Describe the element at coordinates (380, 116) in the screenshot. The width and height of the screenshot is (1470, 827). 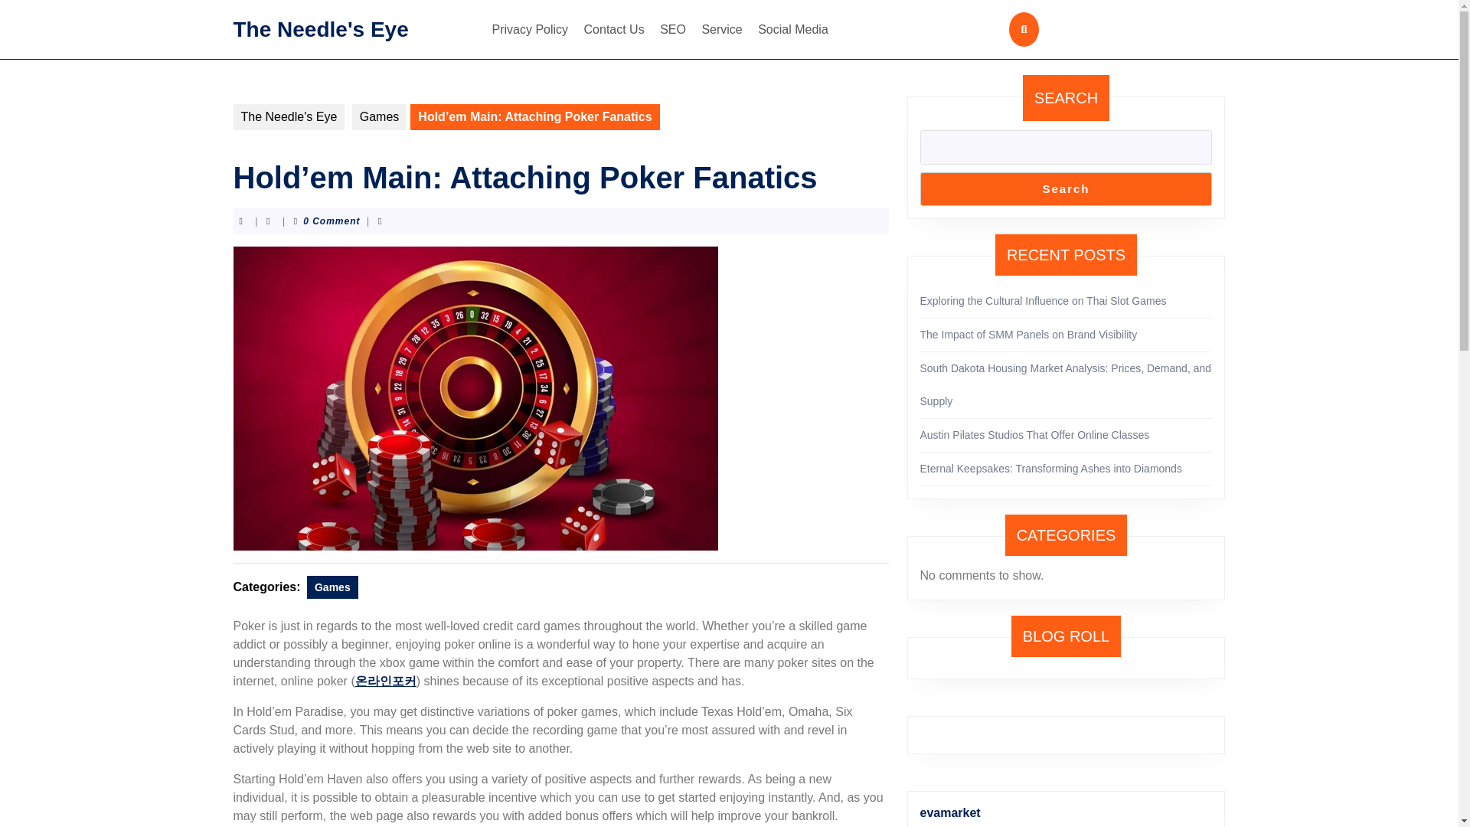
I see `Games` at that location.